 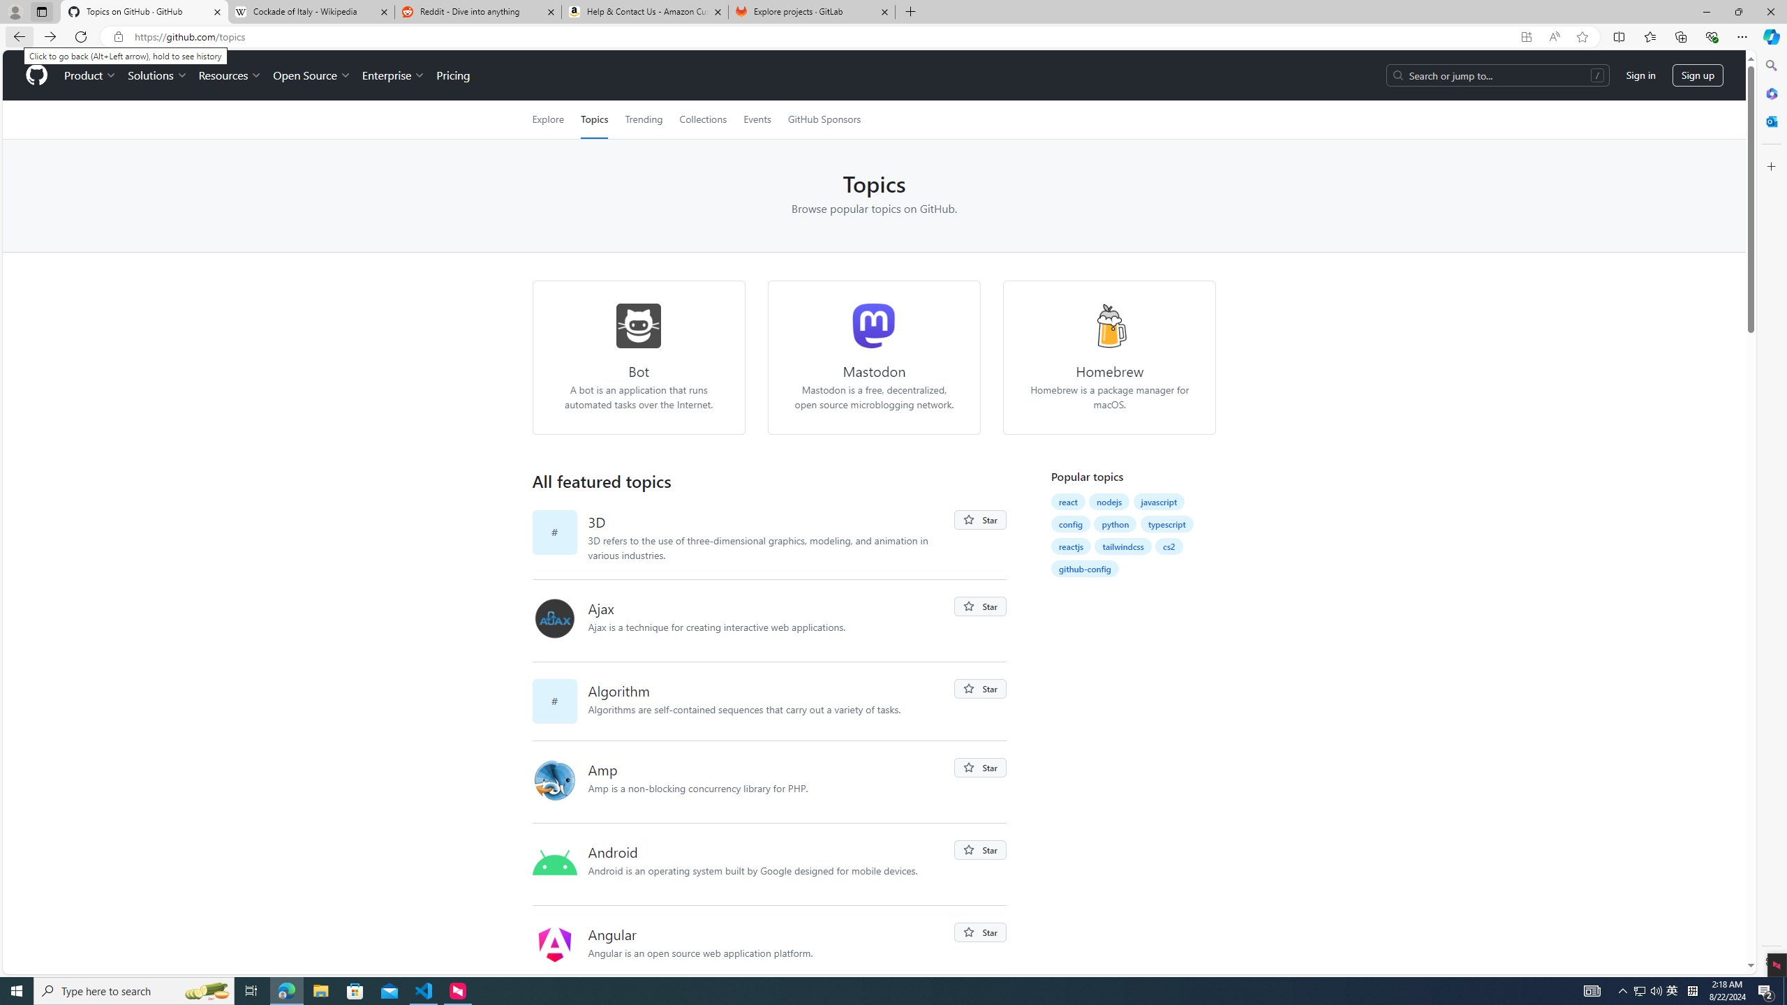 I want to click on nodejs, so click(x=1110, y=501).